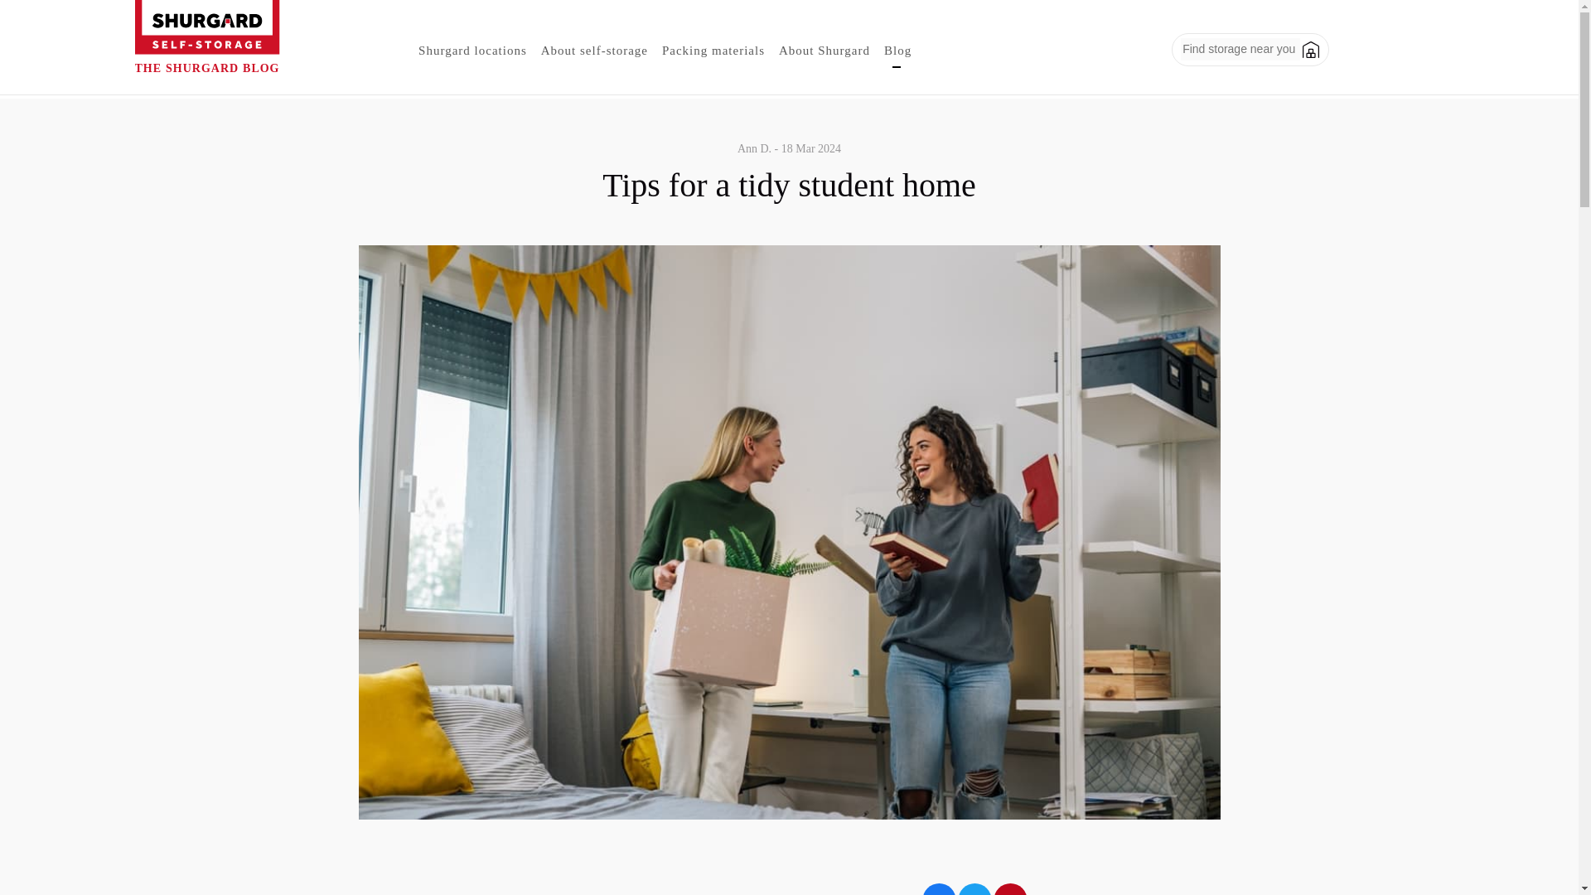 The height and width of the screenshot is (895, 1591). I want to click on Shurgard locations, so click(472, 50).